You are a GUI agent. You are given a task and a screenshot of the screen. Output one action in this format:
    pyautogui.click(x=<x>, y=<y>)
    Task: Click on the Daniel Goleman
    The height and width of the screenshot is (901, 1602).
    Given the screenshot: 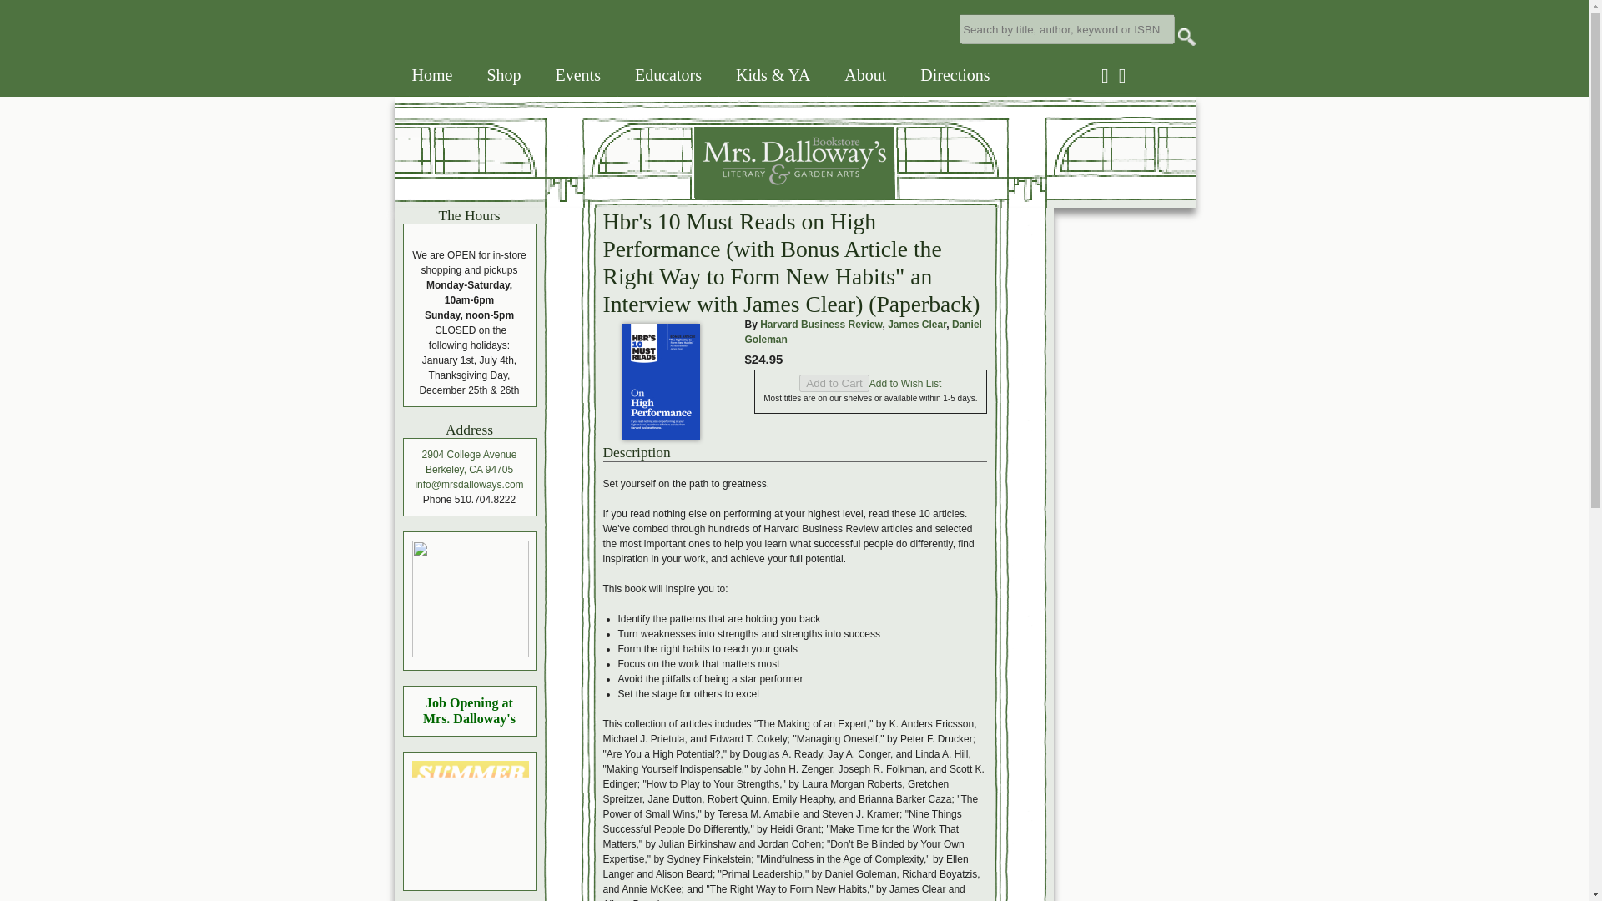 What is the action you would take?
    pyautogui.click(x=863, y=332)
    